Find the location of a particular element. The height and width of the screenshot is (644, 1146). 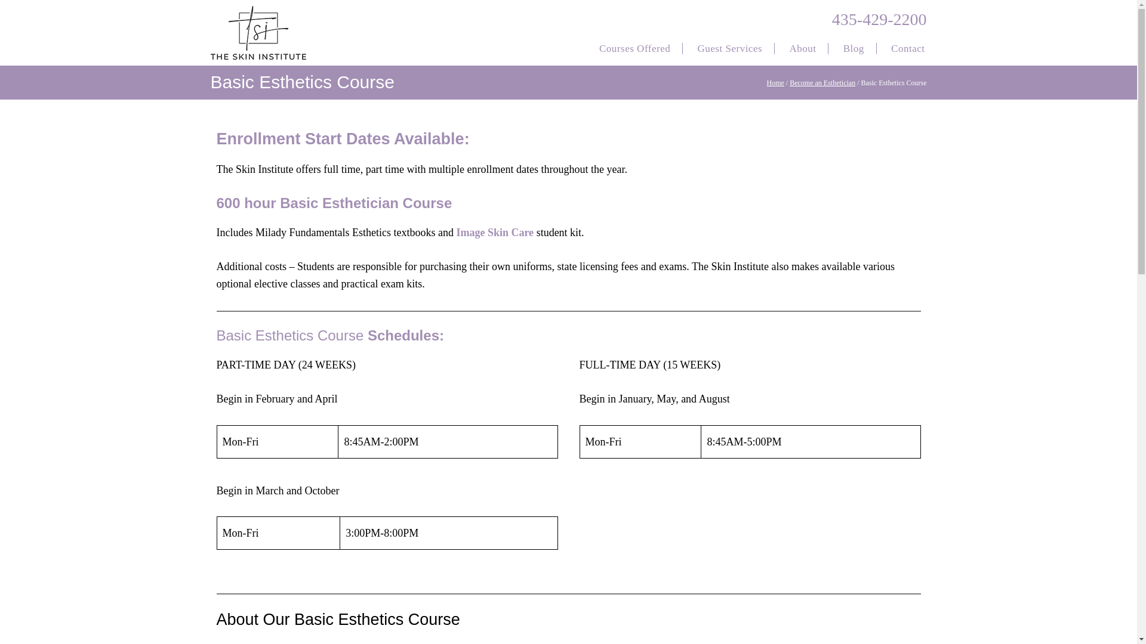

About is located at coordinates (802, 49).